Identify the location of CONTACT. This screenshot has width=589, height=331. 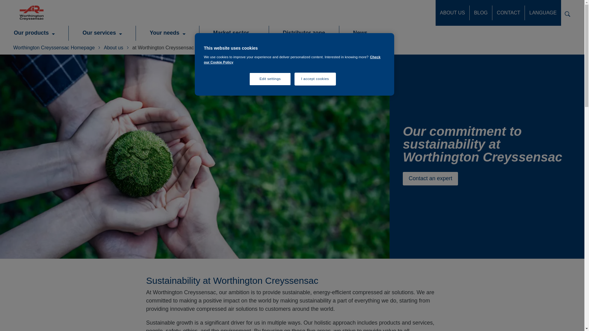
(508, 13).